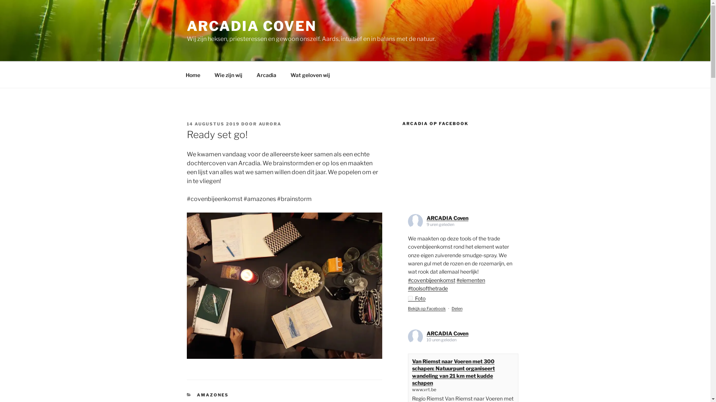 The image size is (716, 402). I want to click on ARCADIA COVEN, so click(251, 26).